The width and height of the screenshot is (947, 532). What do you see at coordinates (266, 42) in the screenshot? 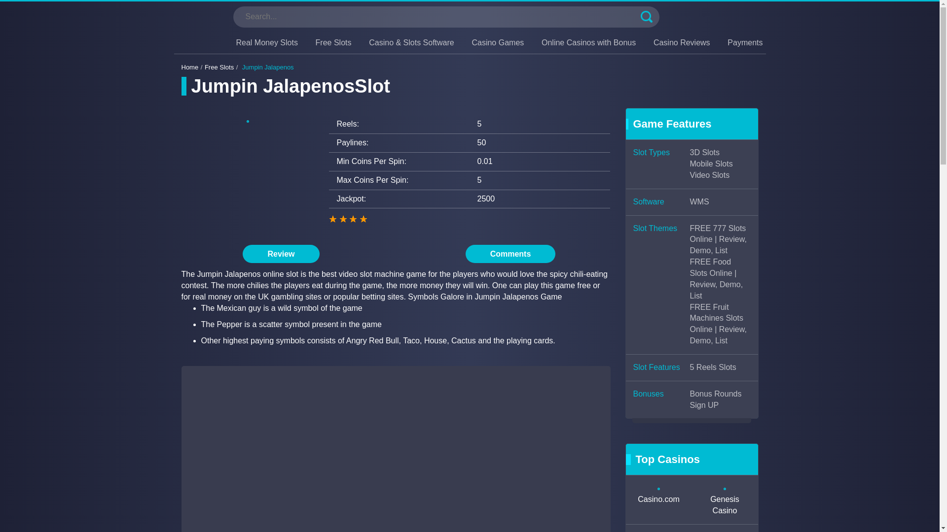
I see `Real Money Slots` at bounding box center [266, 42].